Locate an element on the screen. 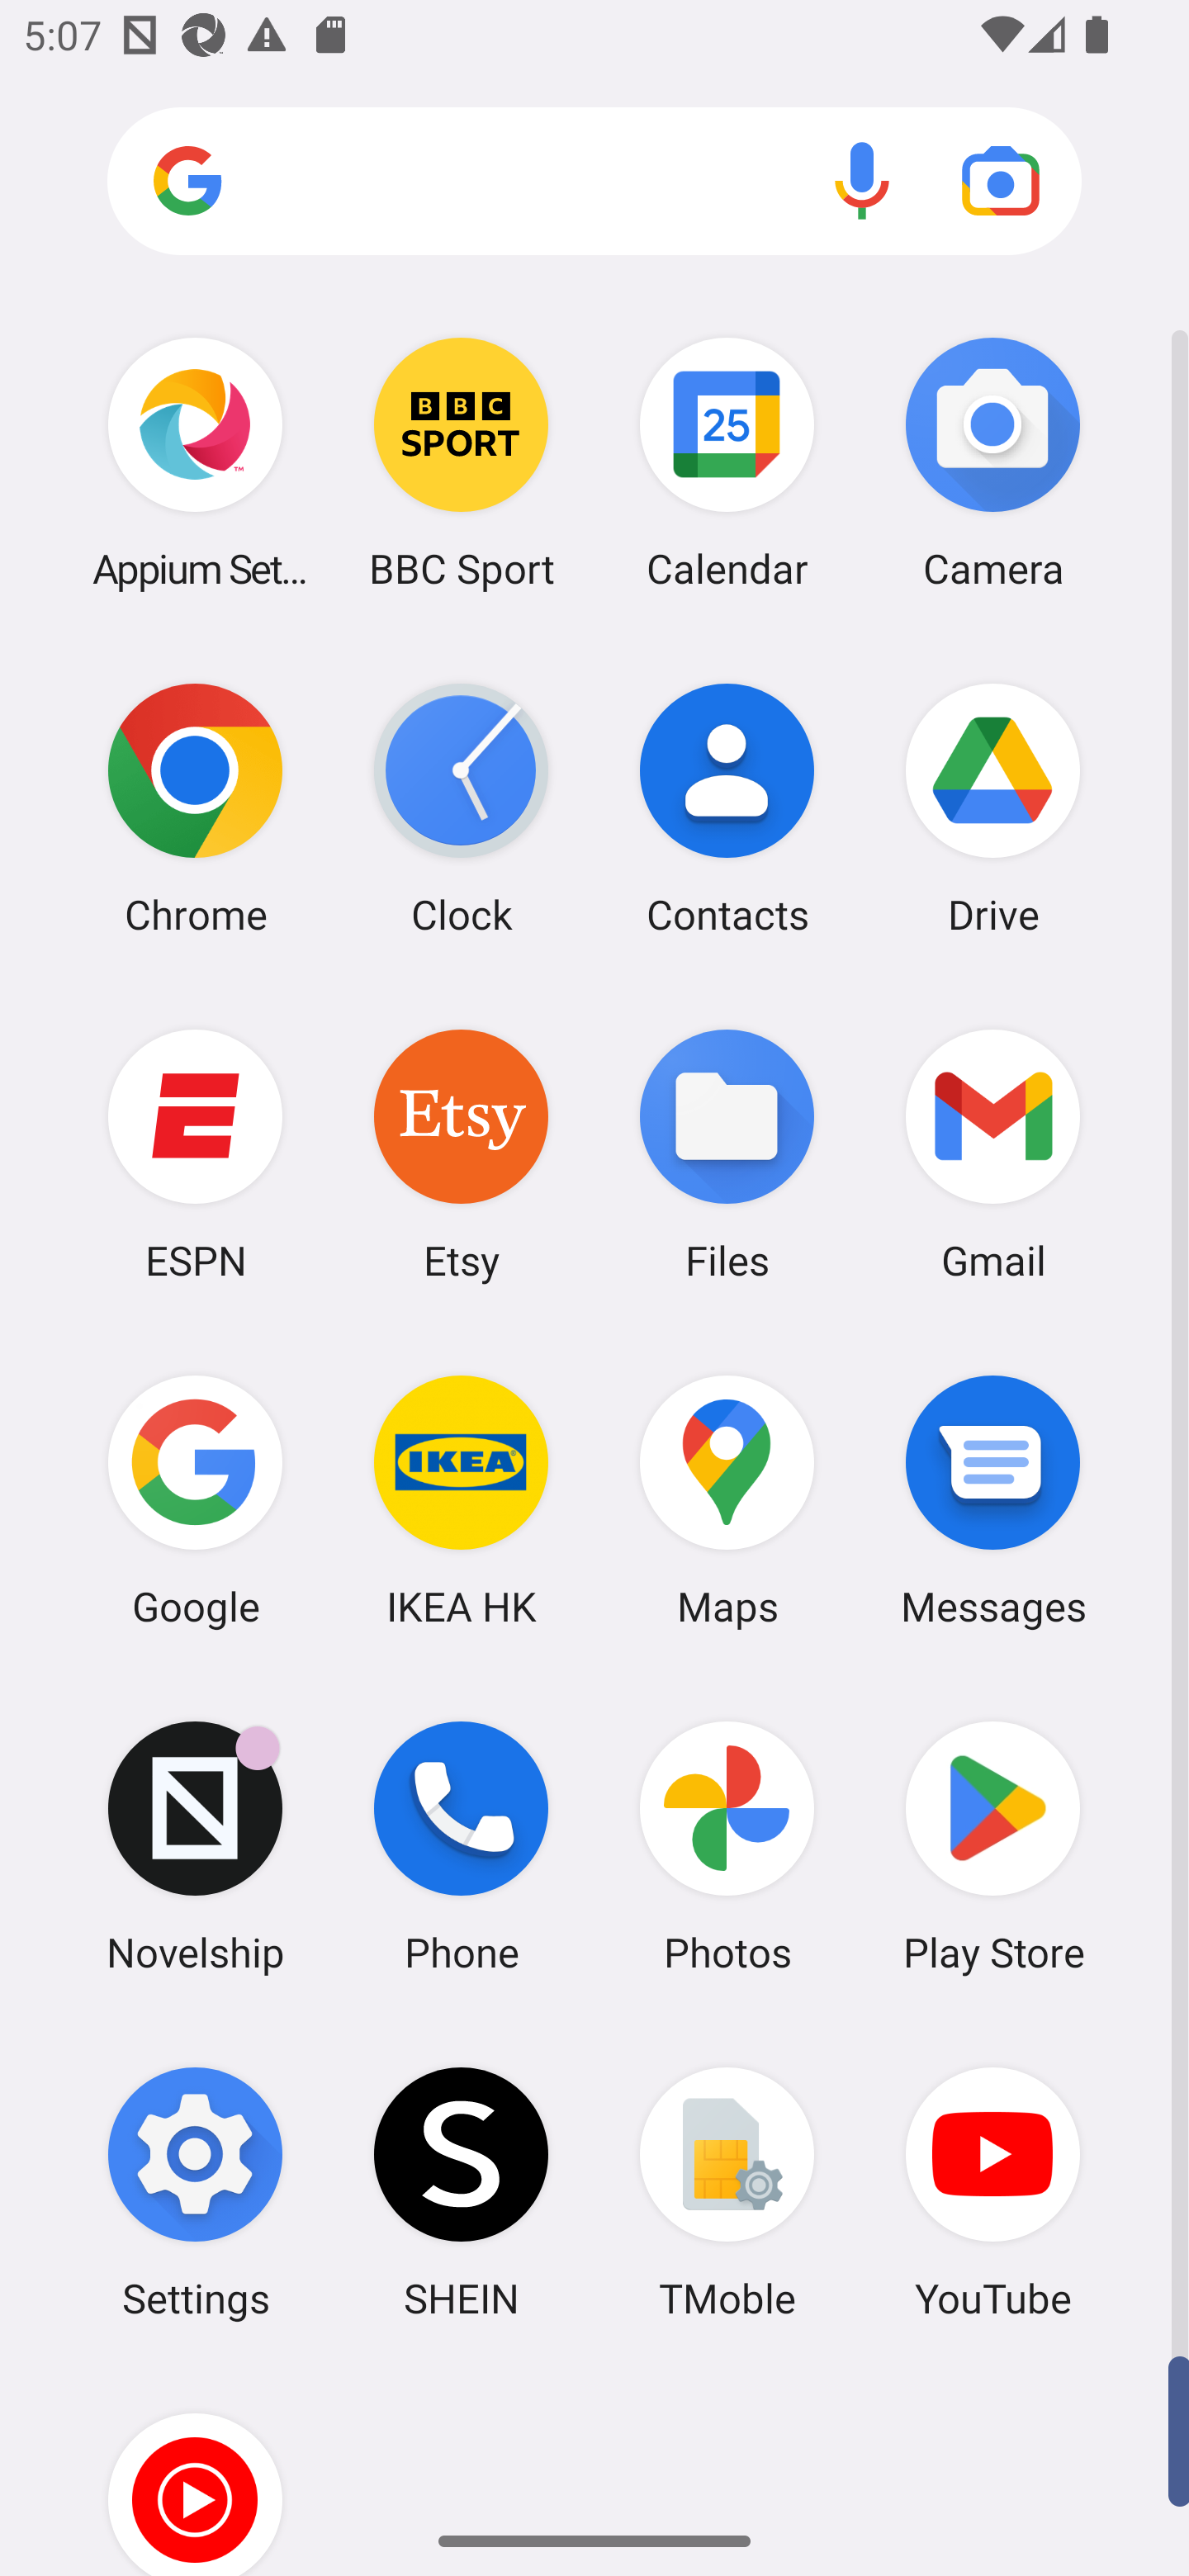  Photos is located at coordinates (727, 1847).